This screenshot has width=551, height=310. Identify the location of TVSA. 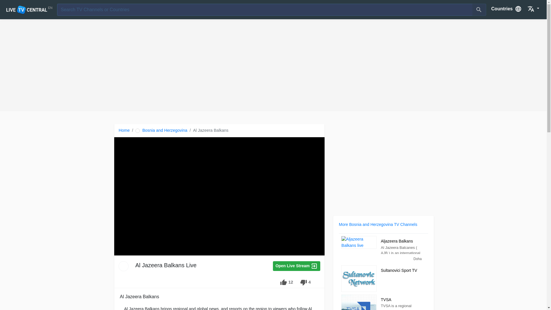
(359, 302).